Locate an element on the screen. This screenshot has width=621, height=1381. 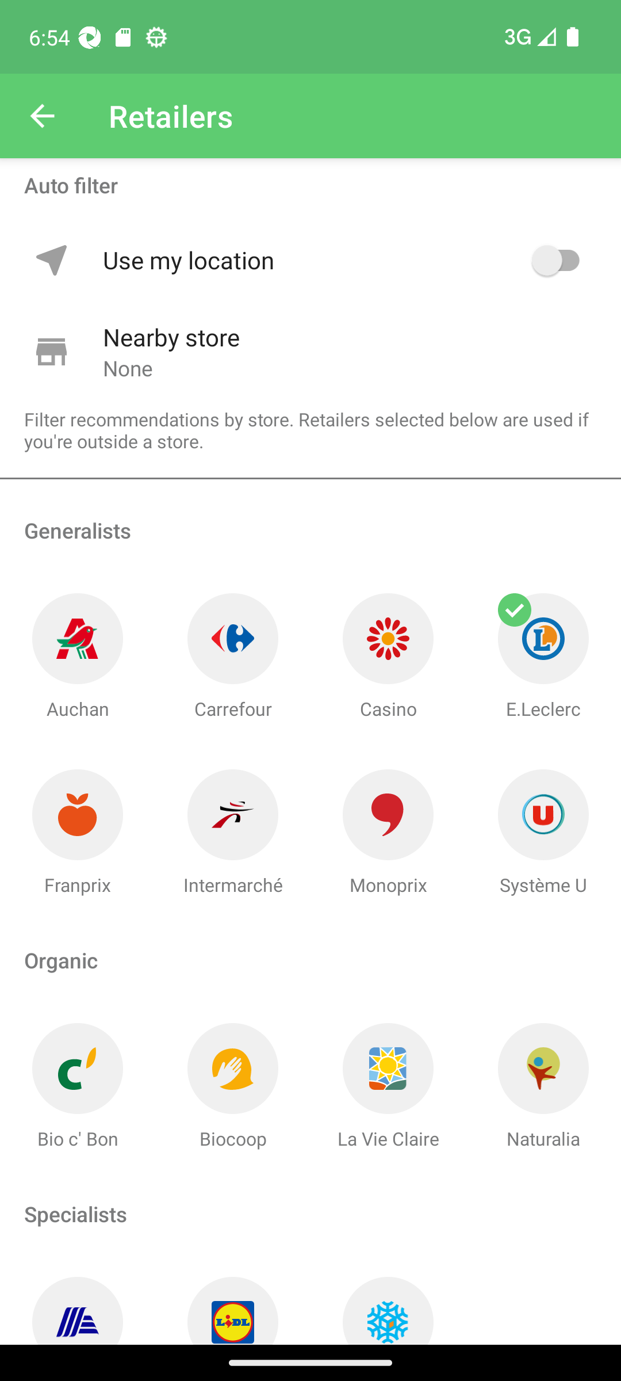
Biocoop is located at coordinates (233, 1086).